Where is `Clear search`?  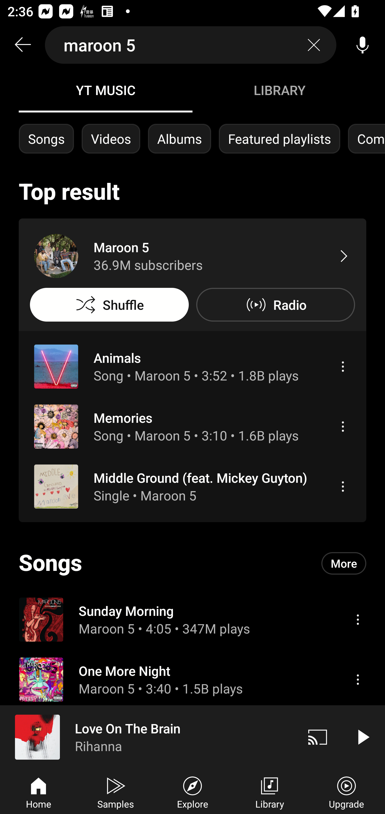
Clear search is located at coordinates (314, 45).